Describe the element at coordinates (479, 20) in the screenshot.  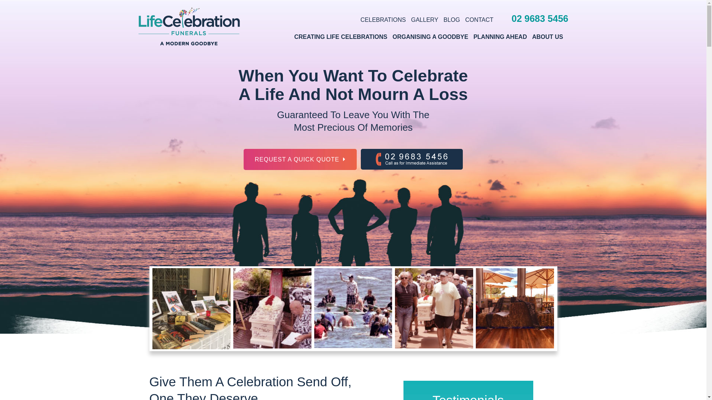
I see `CONTACT` at that location.